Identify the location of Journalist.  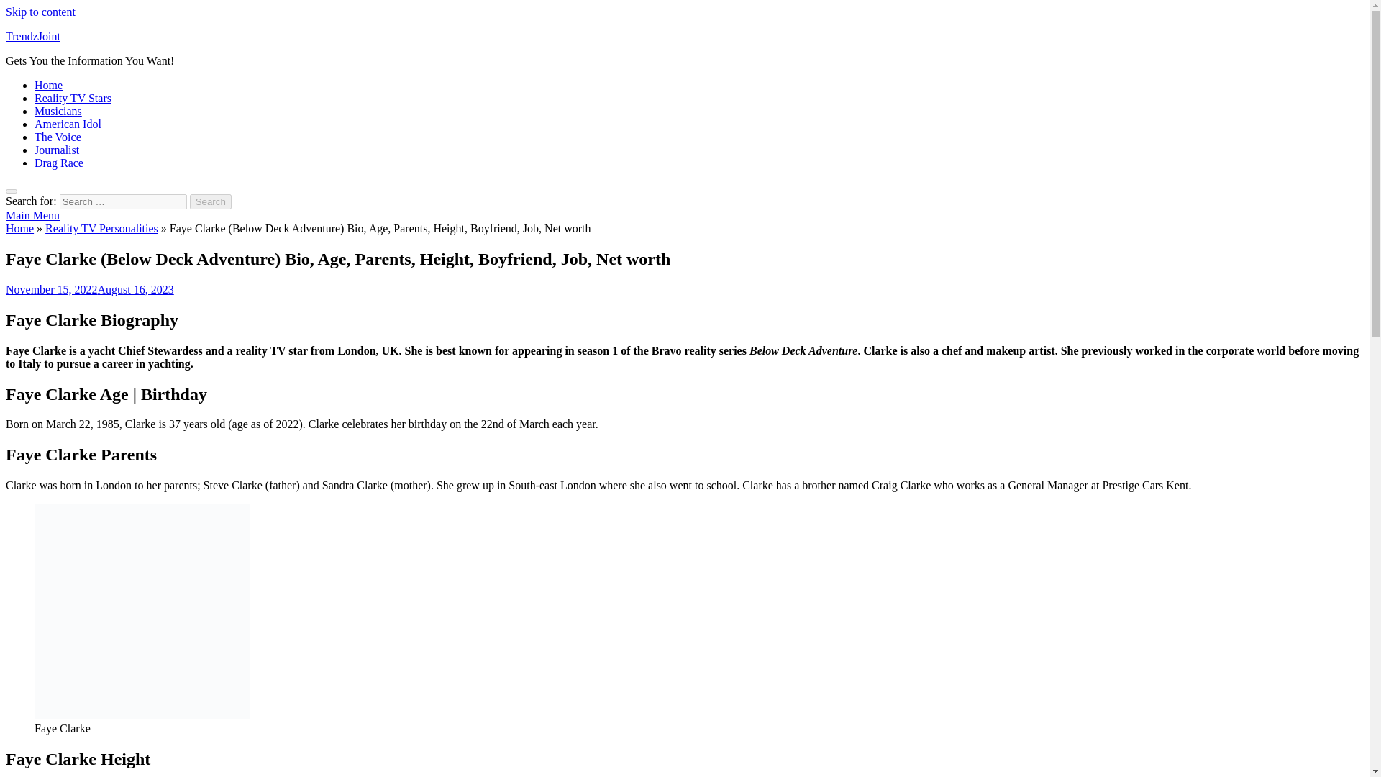
(56, 150).